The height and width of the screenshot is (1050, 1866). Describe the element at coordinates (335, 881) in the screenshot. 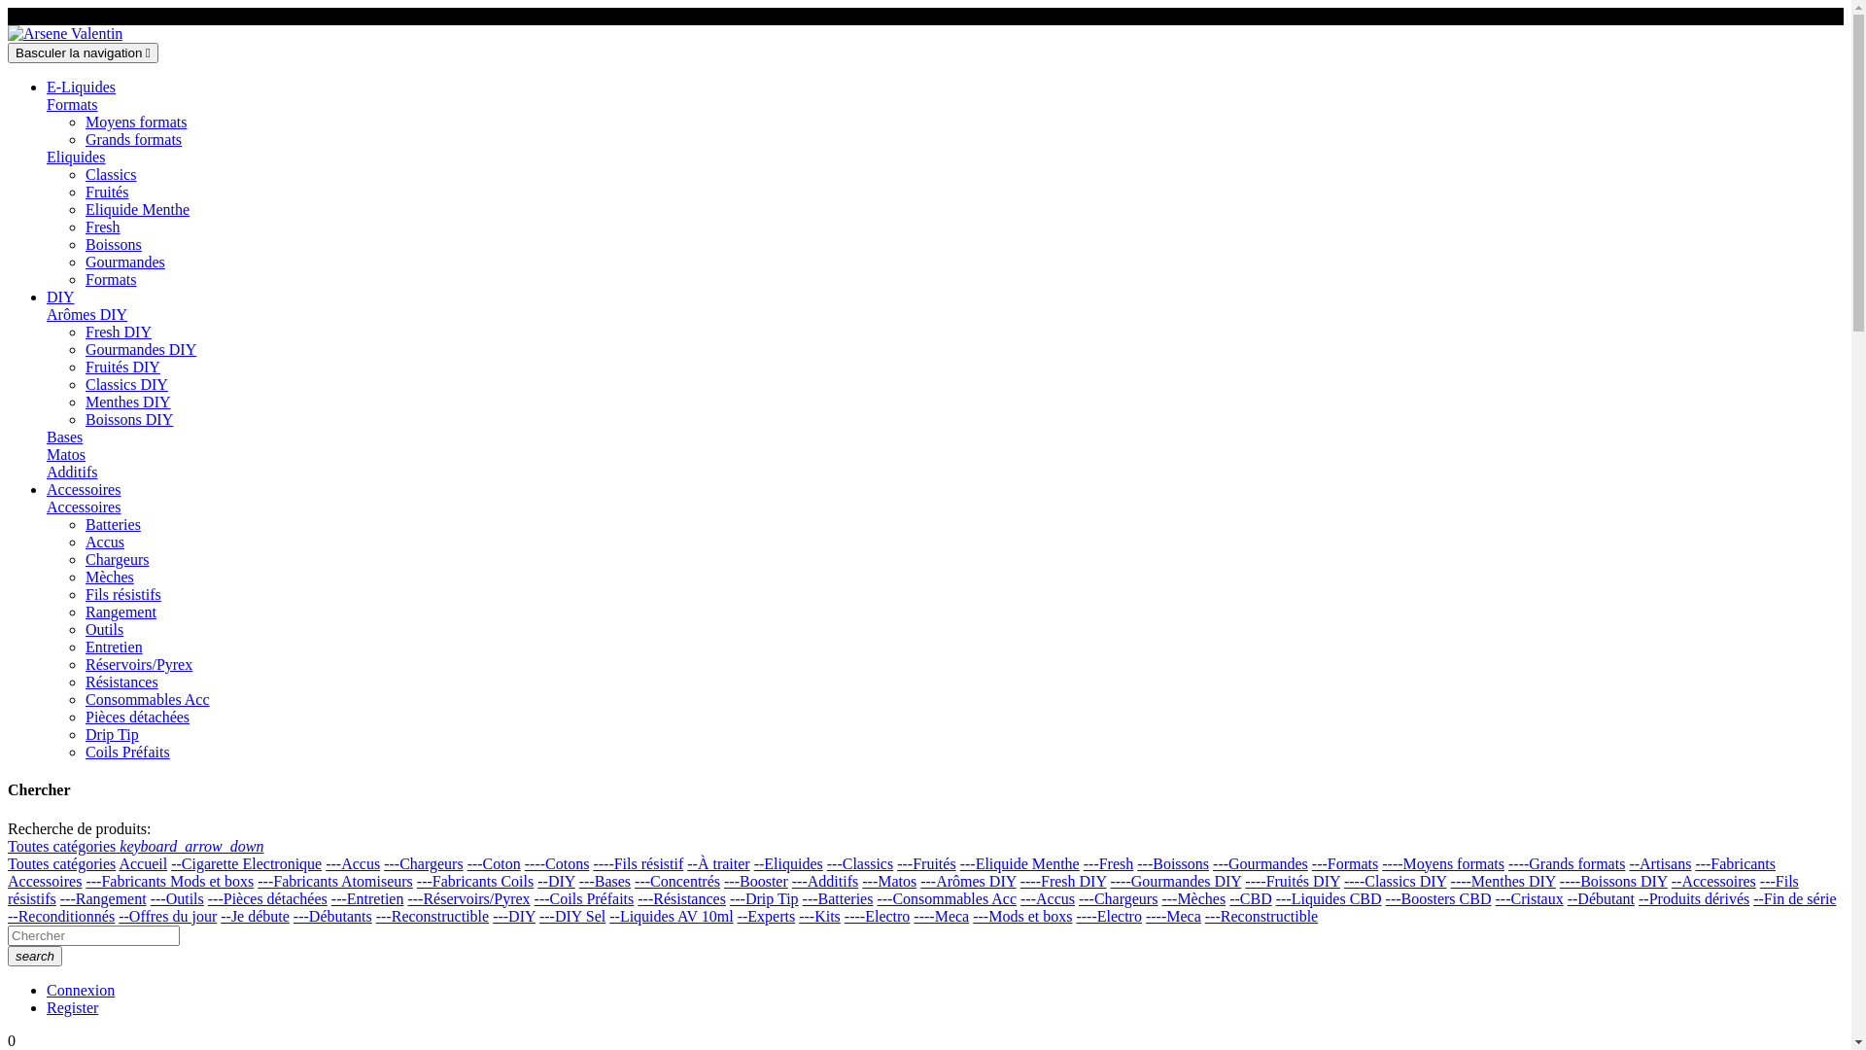

I see `---Fabricants Atomiseurs` at that location.